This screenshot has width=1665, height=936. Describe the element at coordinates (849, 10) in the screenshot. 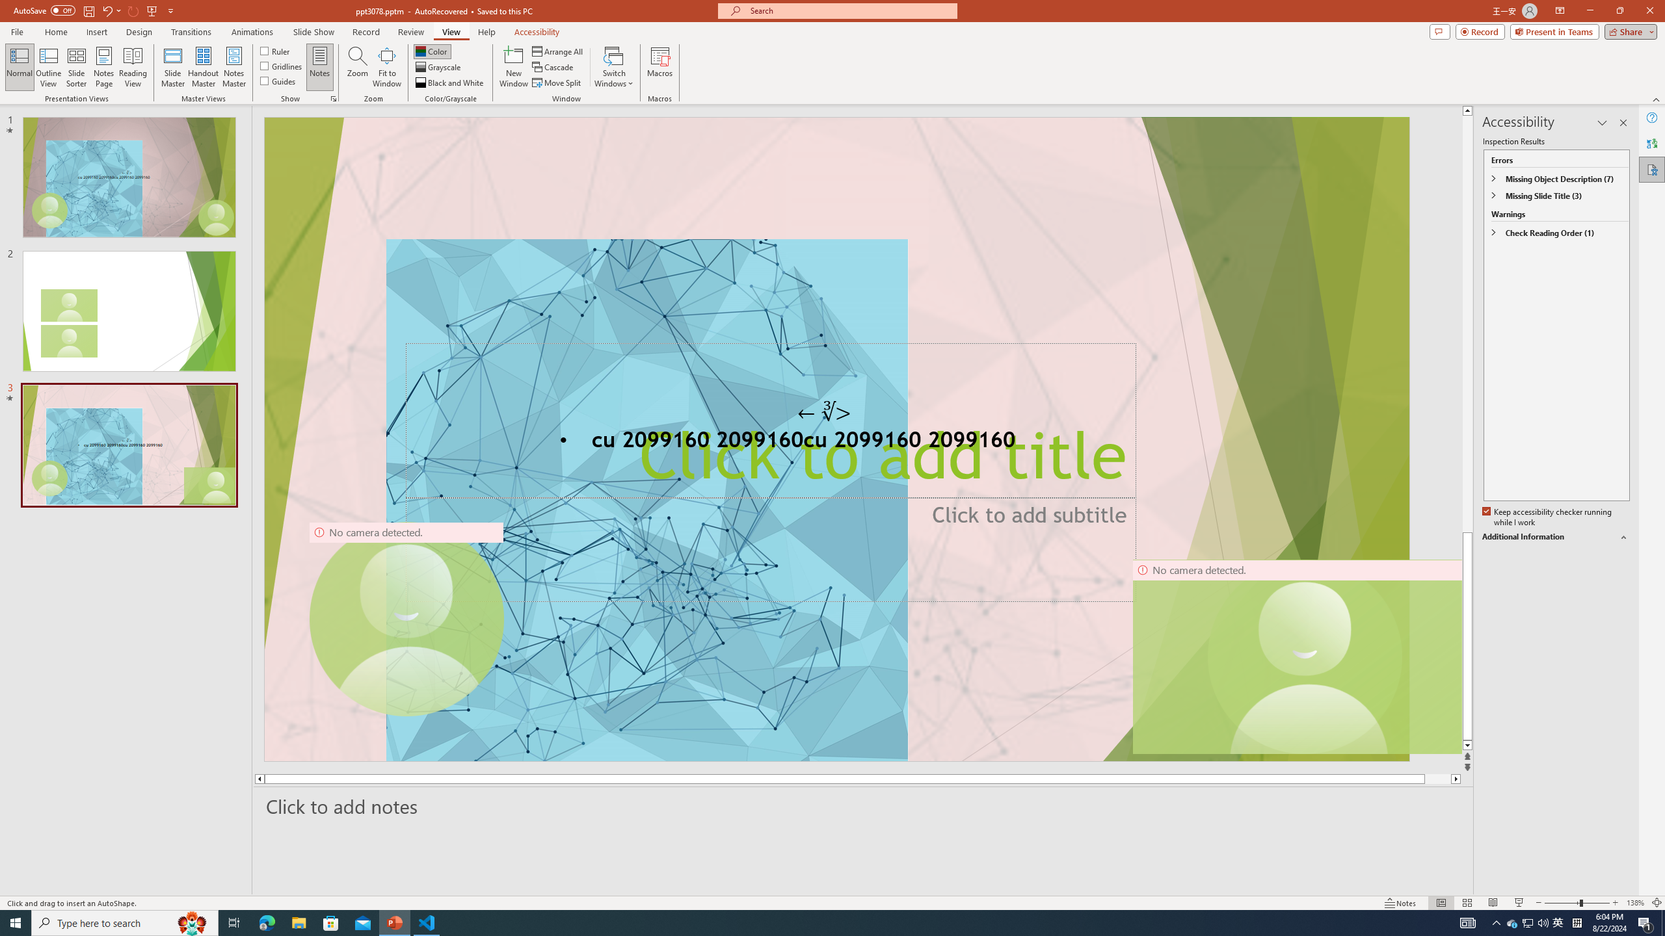

I see `Microsoft search` at that location.